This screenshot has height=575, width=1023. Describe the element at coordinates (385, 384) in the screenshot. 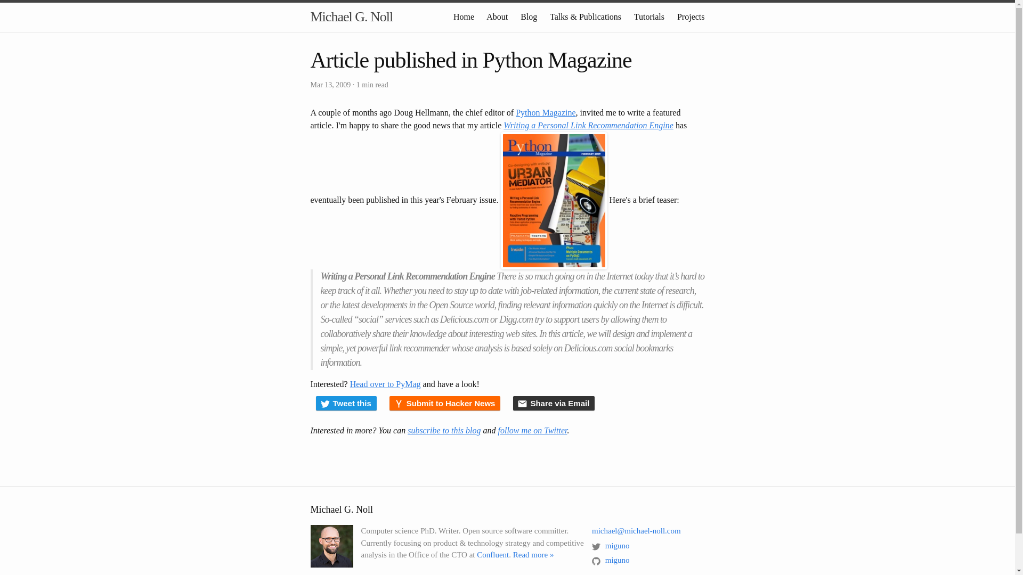

I see `Head over to PyMag` at that location.